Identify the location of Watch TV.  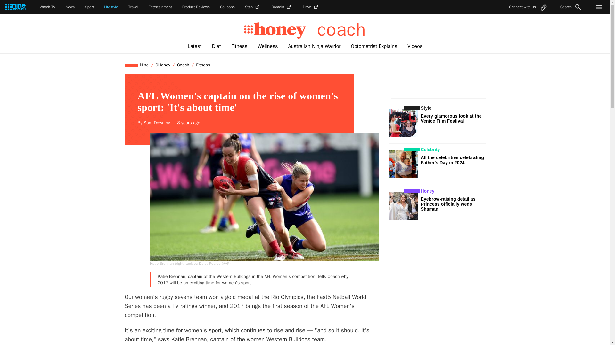
(47, 7).